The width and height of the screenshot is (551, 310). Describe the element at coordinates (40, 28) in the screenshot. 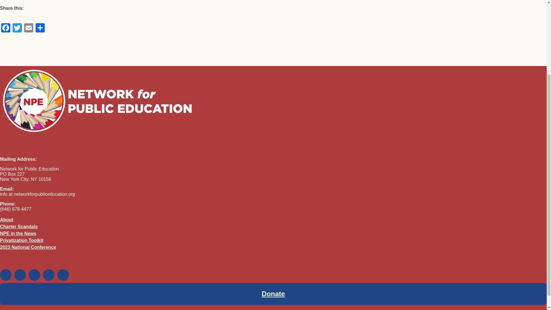

I see `Share` at that location.